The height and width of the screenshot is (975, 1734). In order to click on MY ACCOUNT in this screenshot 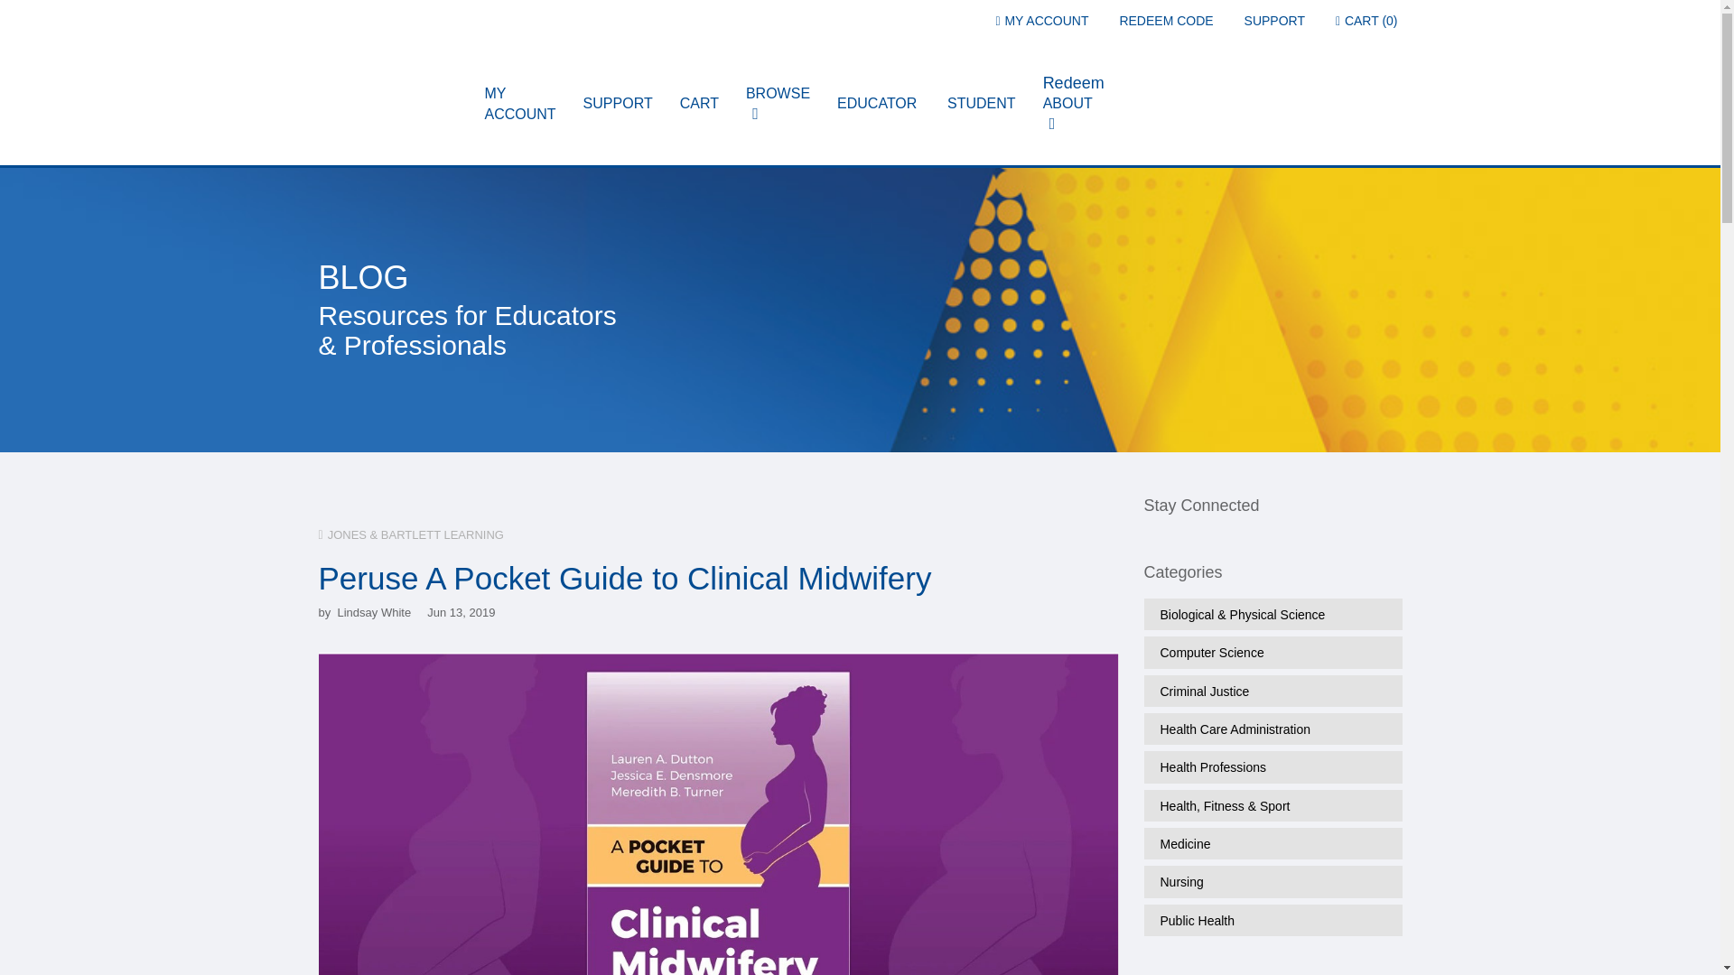, I will do `click(1042, 21)`.